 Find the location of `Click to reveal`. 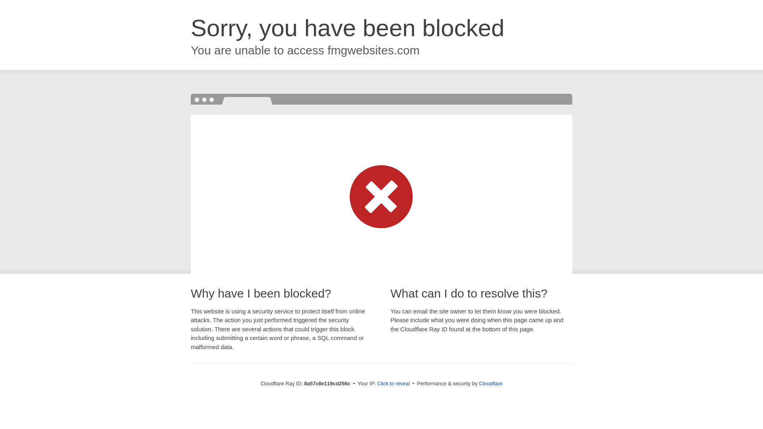

Click to reveal is located at coordinates (393, 384).